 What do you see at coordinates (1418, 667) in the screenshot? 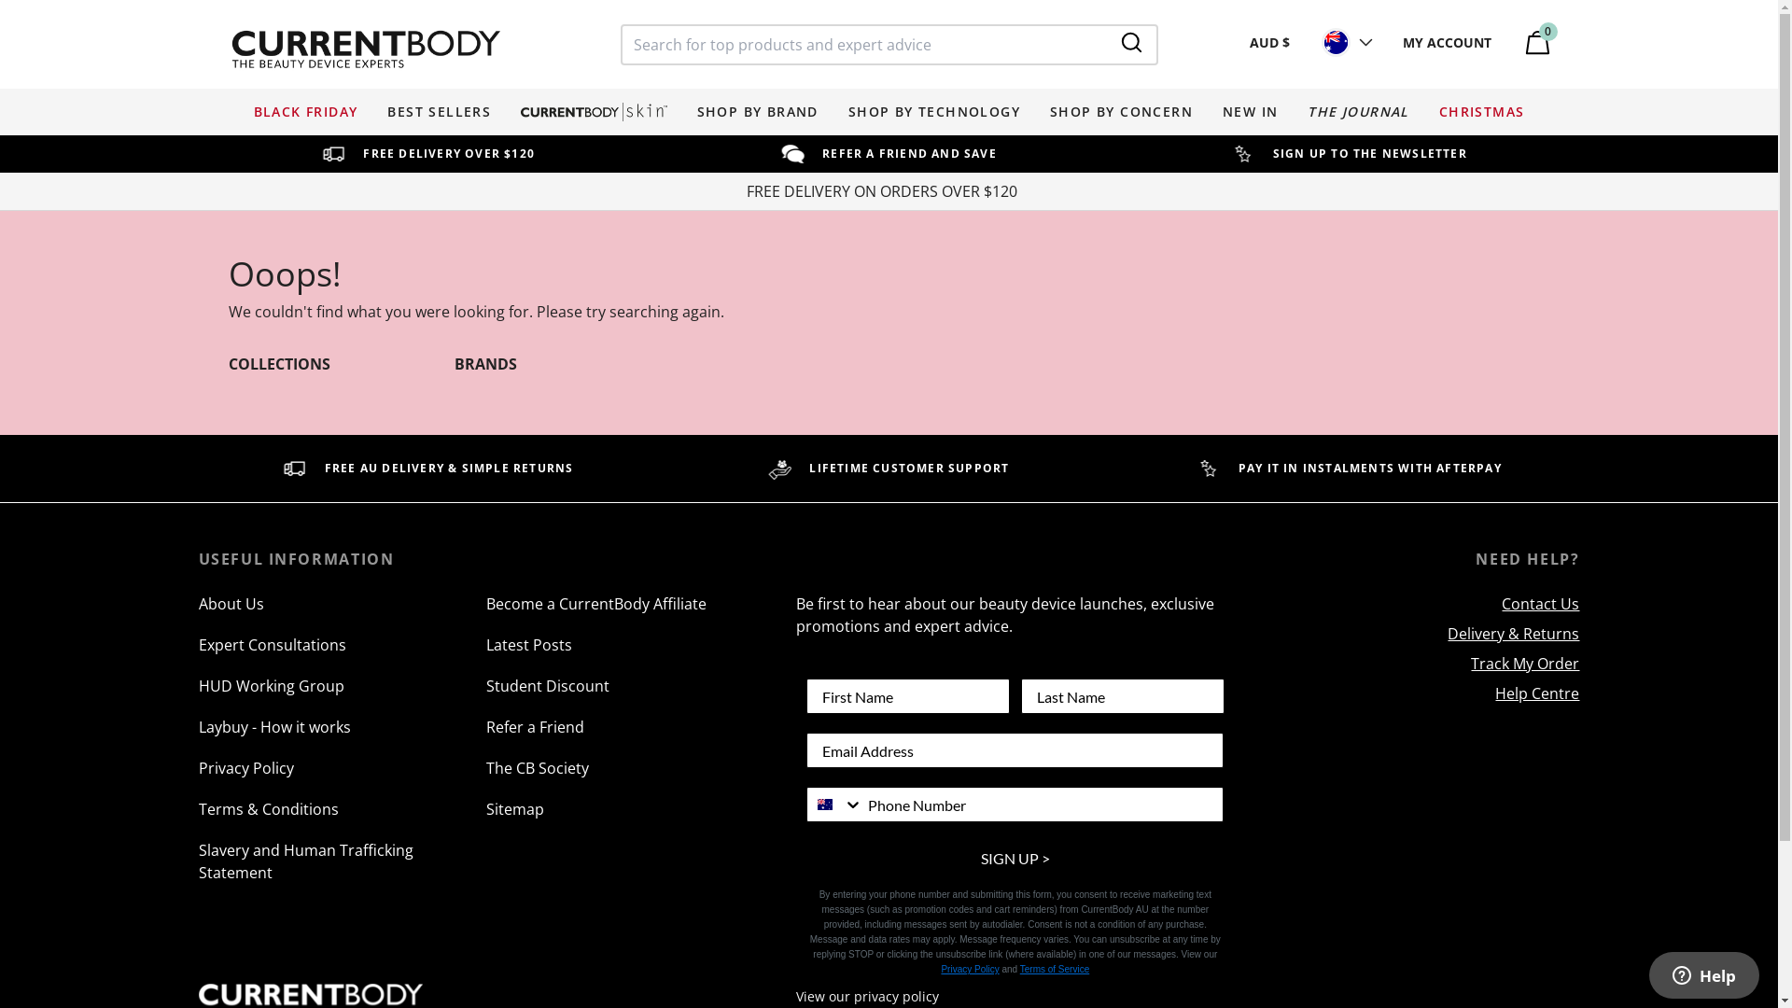
I see `Track My Order` at bounding box center [1418, 667].